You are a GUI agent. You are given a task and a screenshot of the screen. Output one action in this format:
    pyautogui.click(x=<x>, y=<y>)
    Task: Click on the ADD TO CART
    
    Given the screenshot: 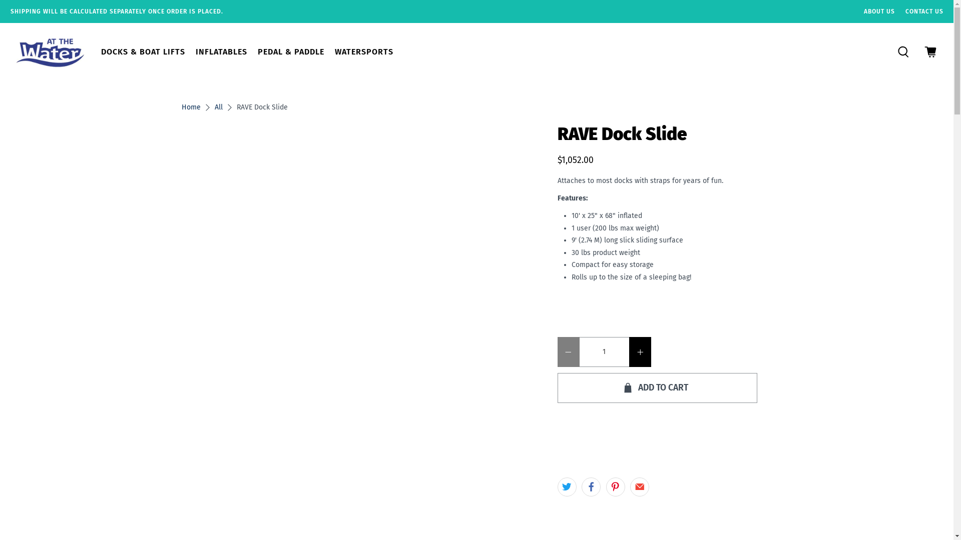 What is the action you would take?
    pyautogui.click(x=658, y=388)
    